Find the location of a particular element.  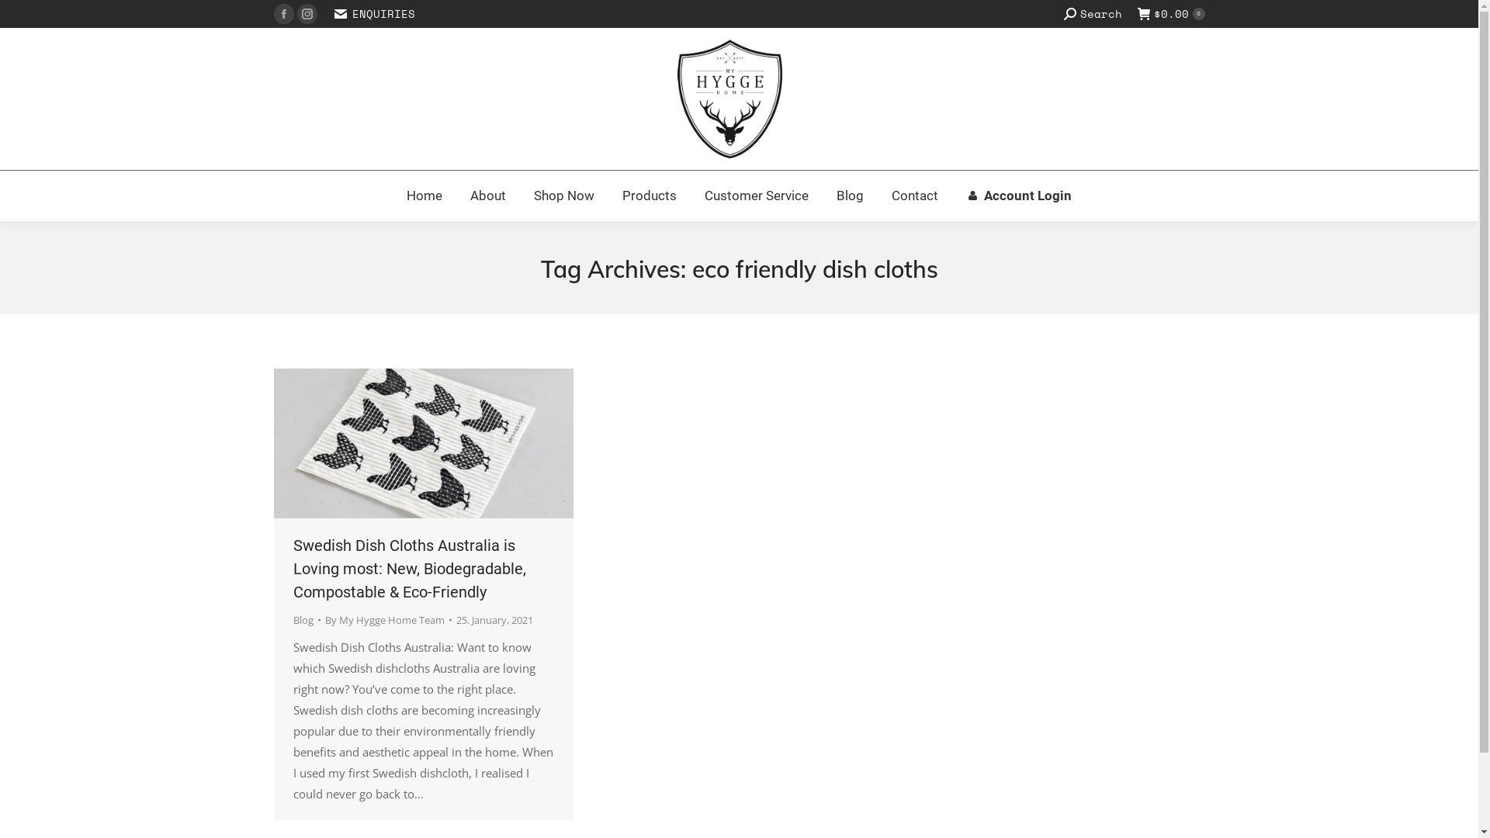

$0.00
0 is located at coordinates (1172, 14).